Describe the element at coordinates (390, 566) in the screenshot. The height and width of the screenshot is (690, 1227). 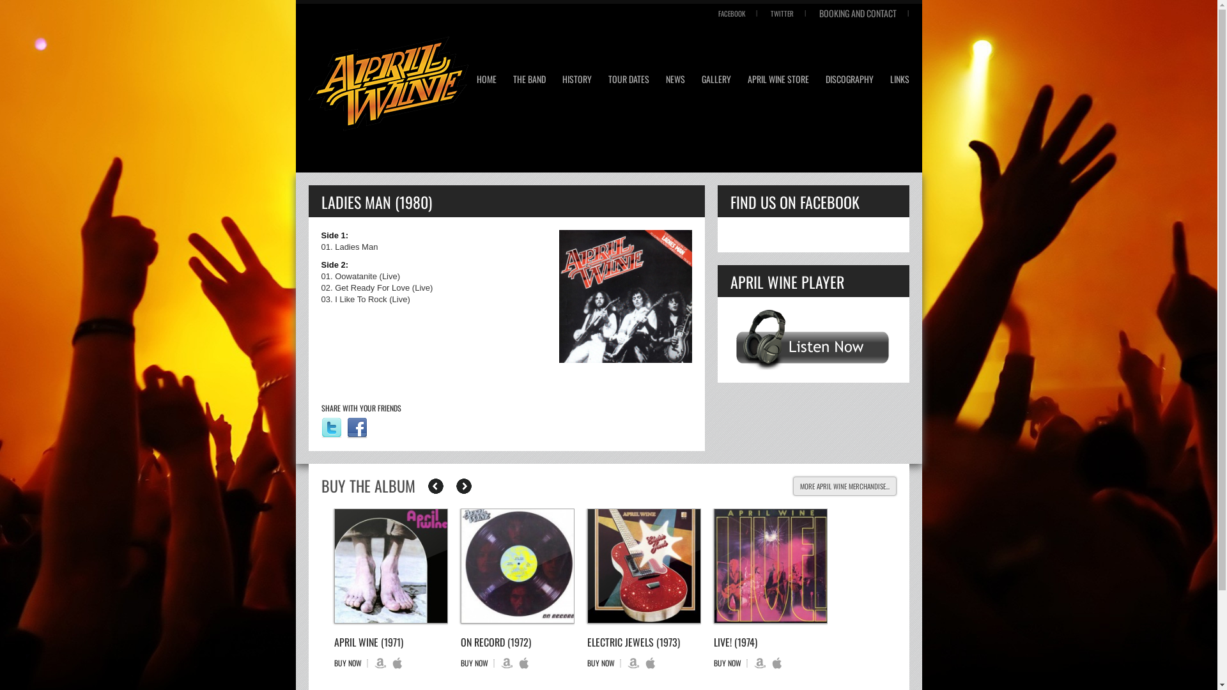
I see ` ` at that location.